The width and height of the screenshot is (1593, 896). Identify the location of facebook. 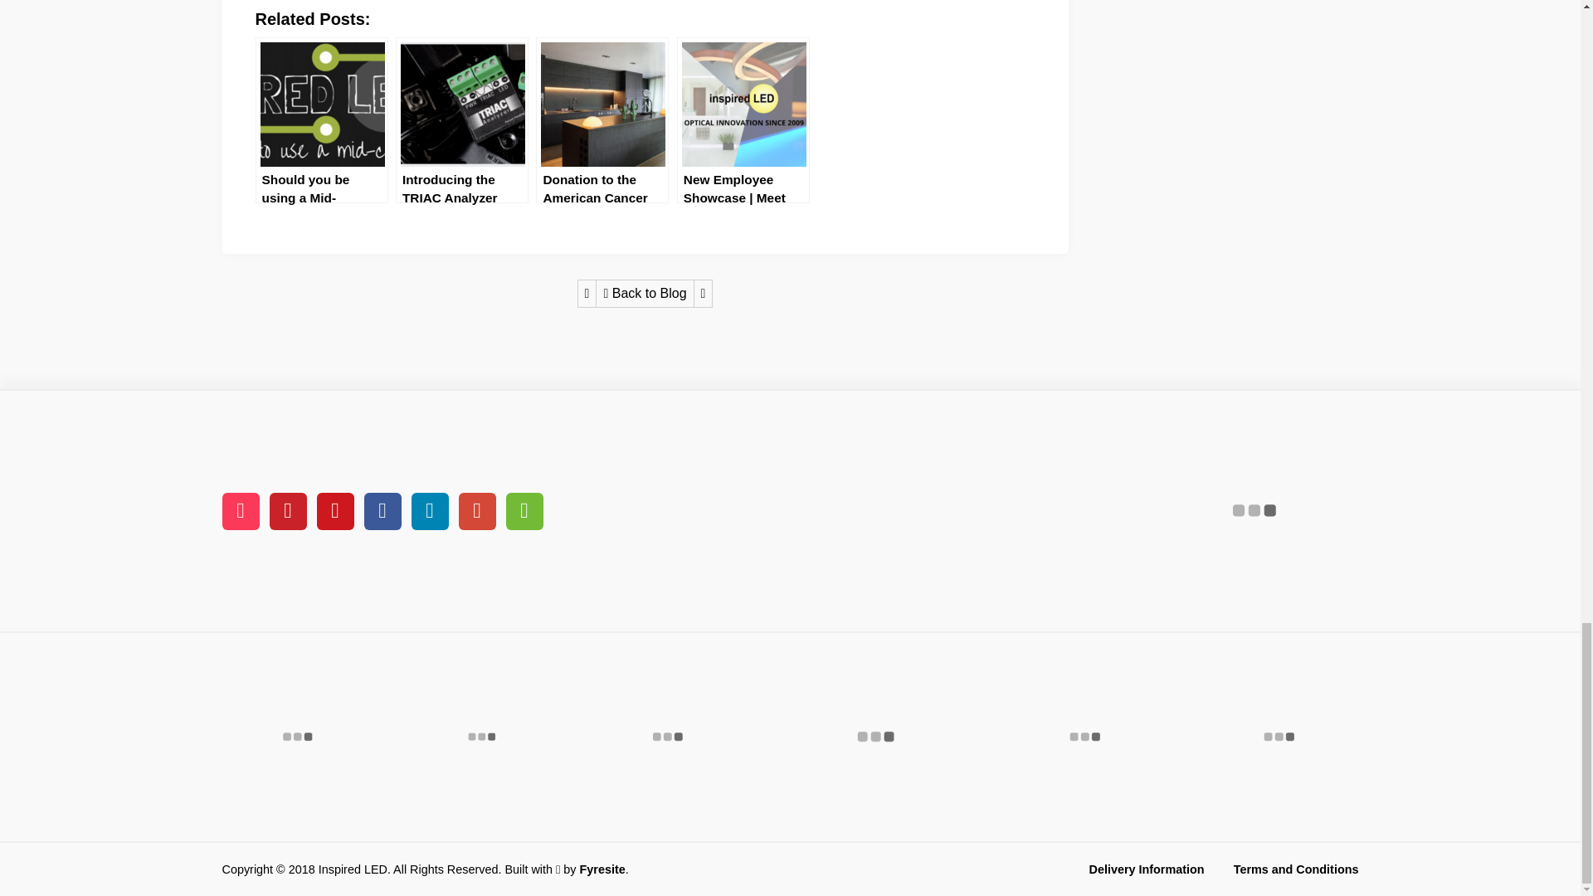
(382, 511).